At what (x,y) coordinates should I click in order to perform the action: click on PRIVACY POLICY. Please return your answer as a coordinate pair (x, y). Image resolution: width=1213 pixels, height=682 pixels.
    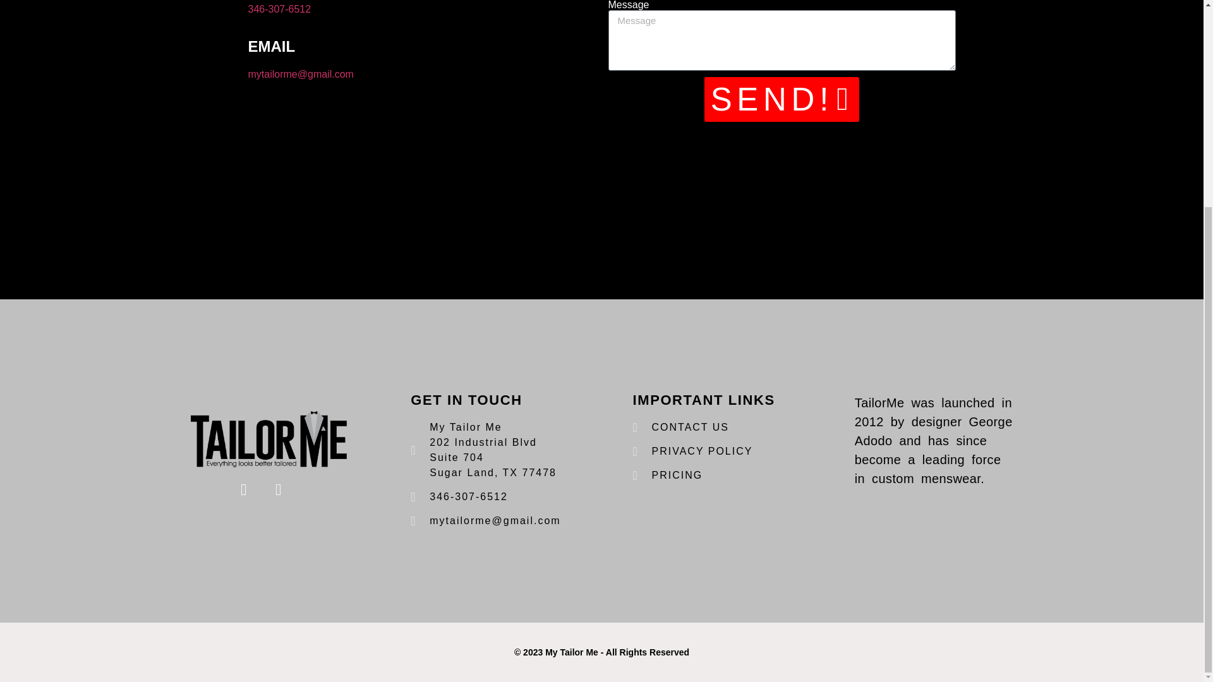
    Looking at the image, I should click on (713, 451).